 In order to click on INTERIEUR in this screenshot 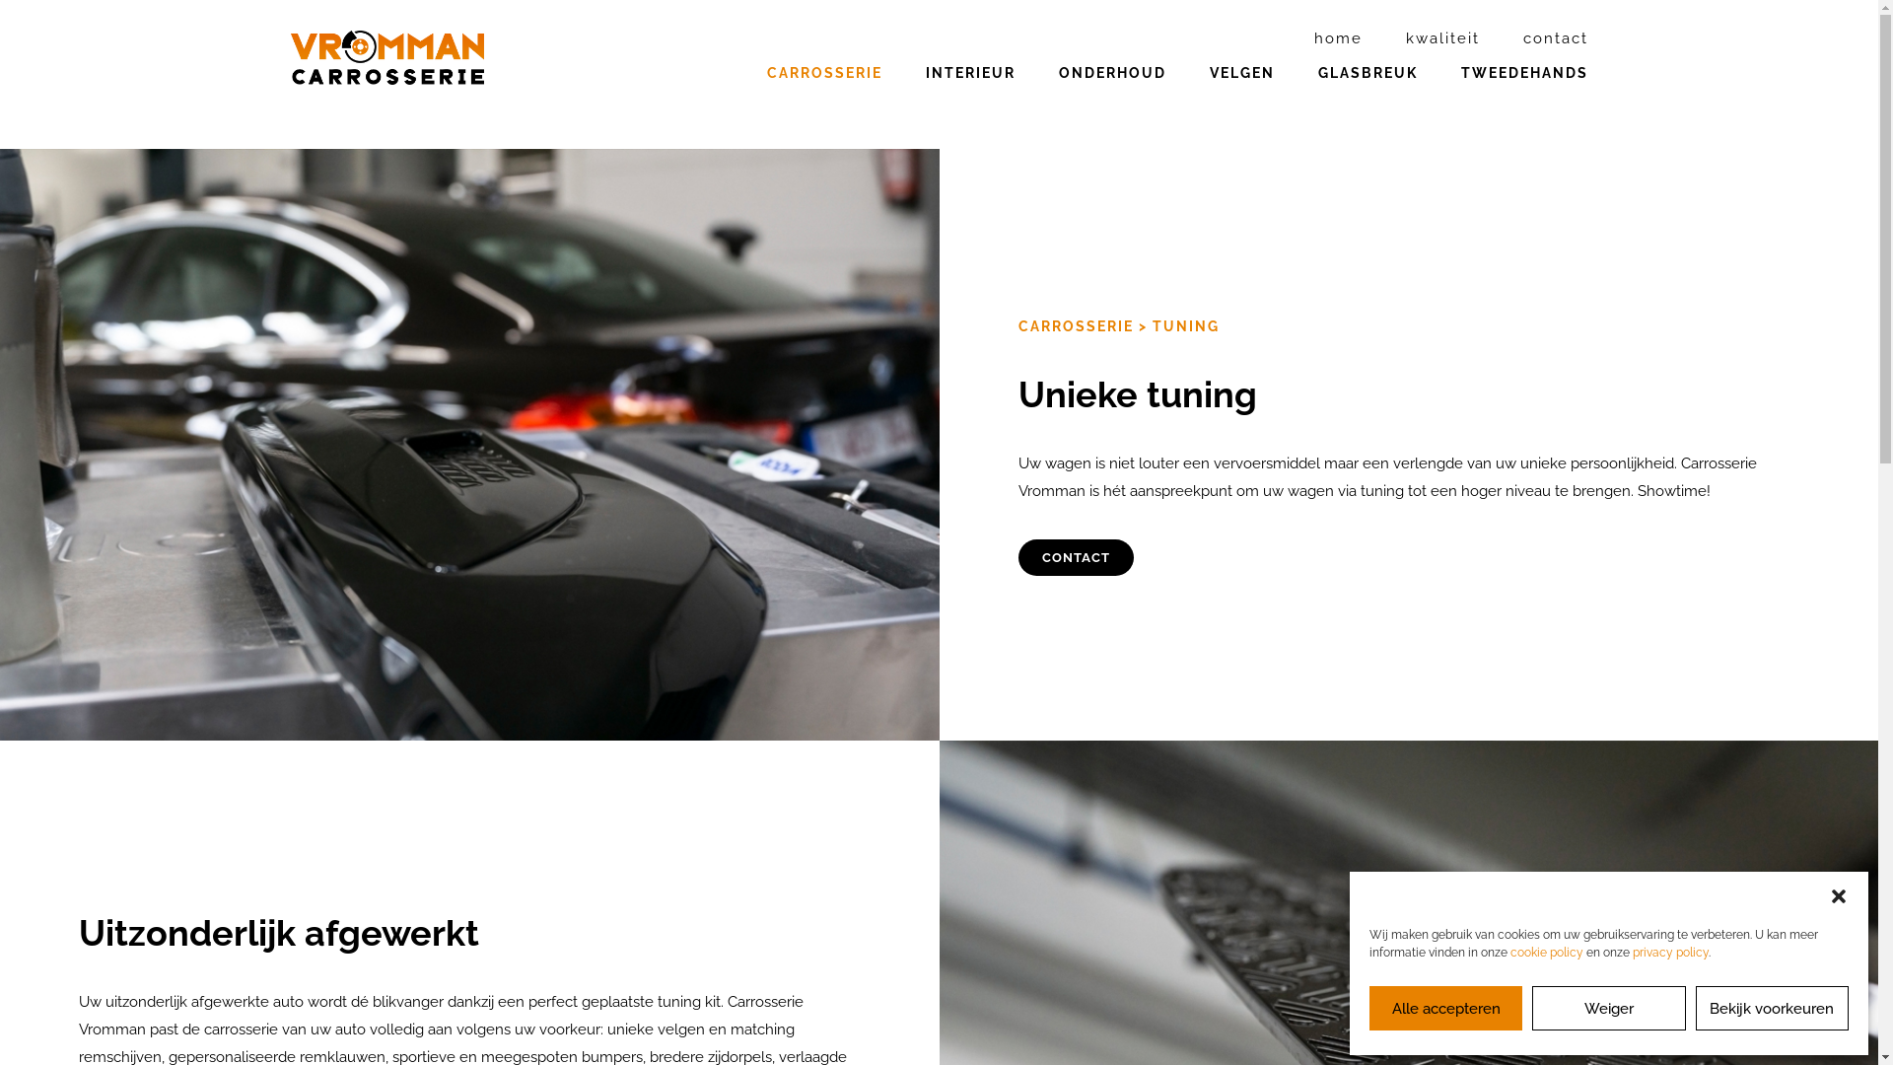, I will do `click(970, 103)`.